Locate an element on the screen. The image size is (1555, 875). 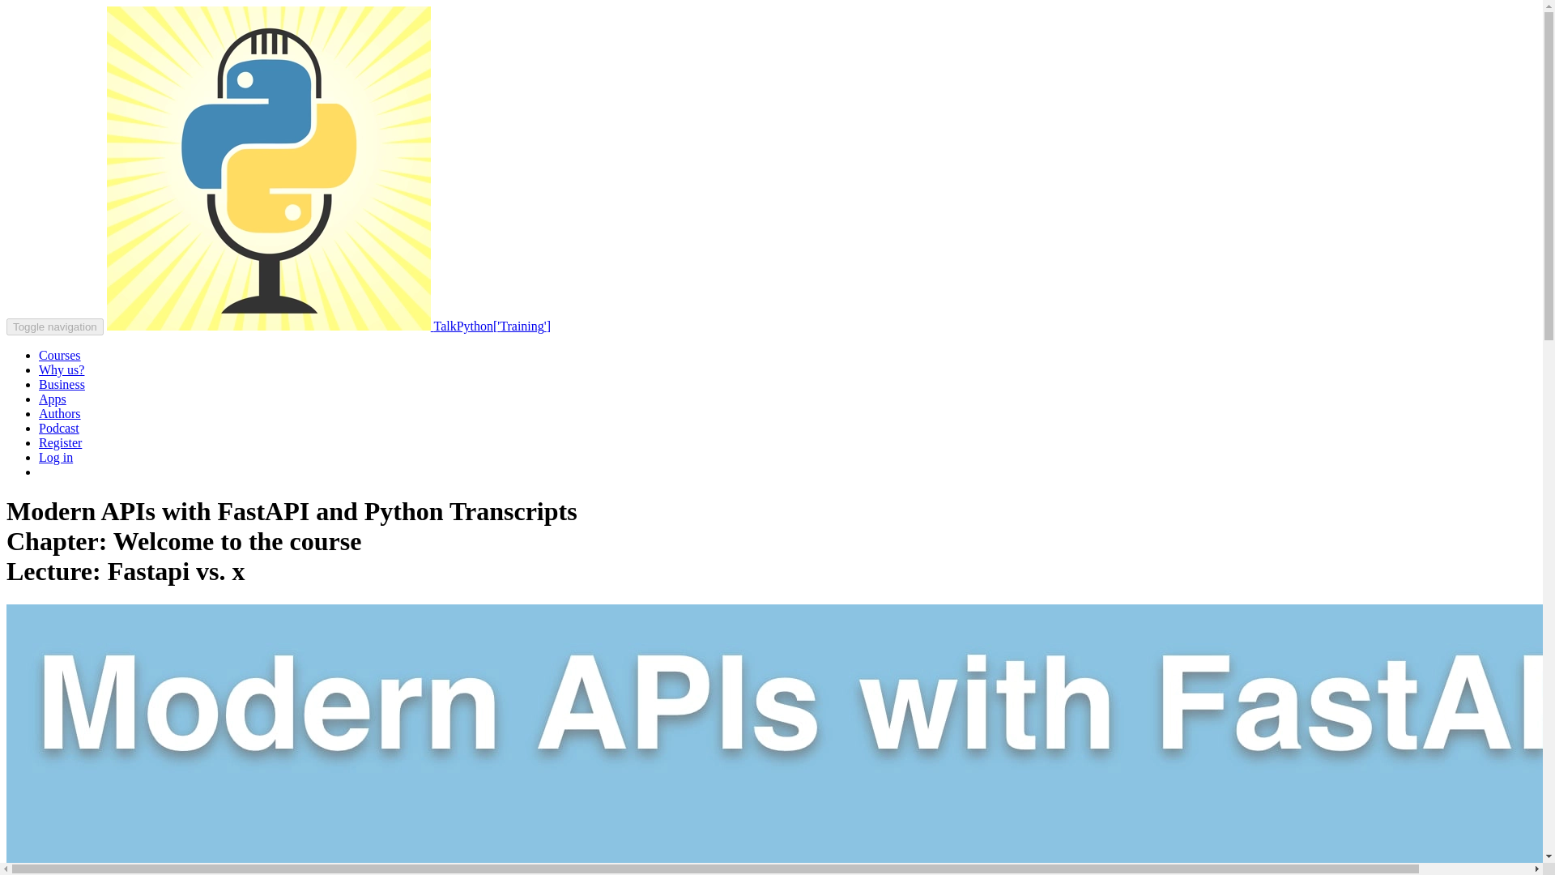
Log in is located at coordinates (56, 457).